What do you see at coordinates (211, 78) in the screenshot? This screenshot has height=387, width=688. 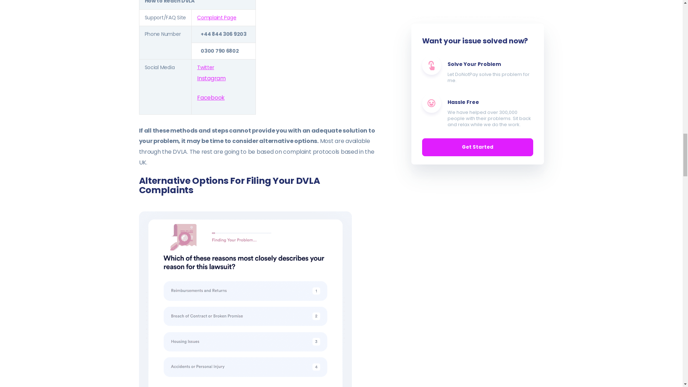 I see `Instagram` at bounding box center [211, 78].